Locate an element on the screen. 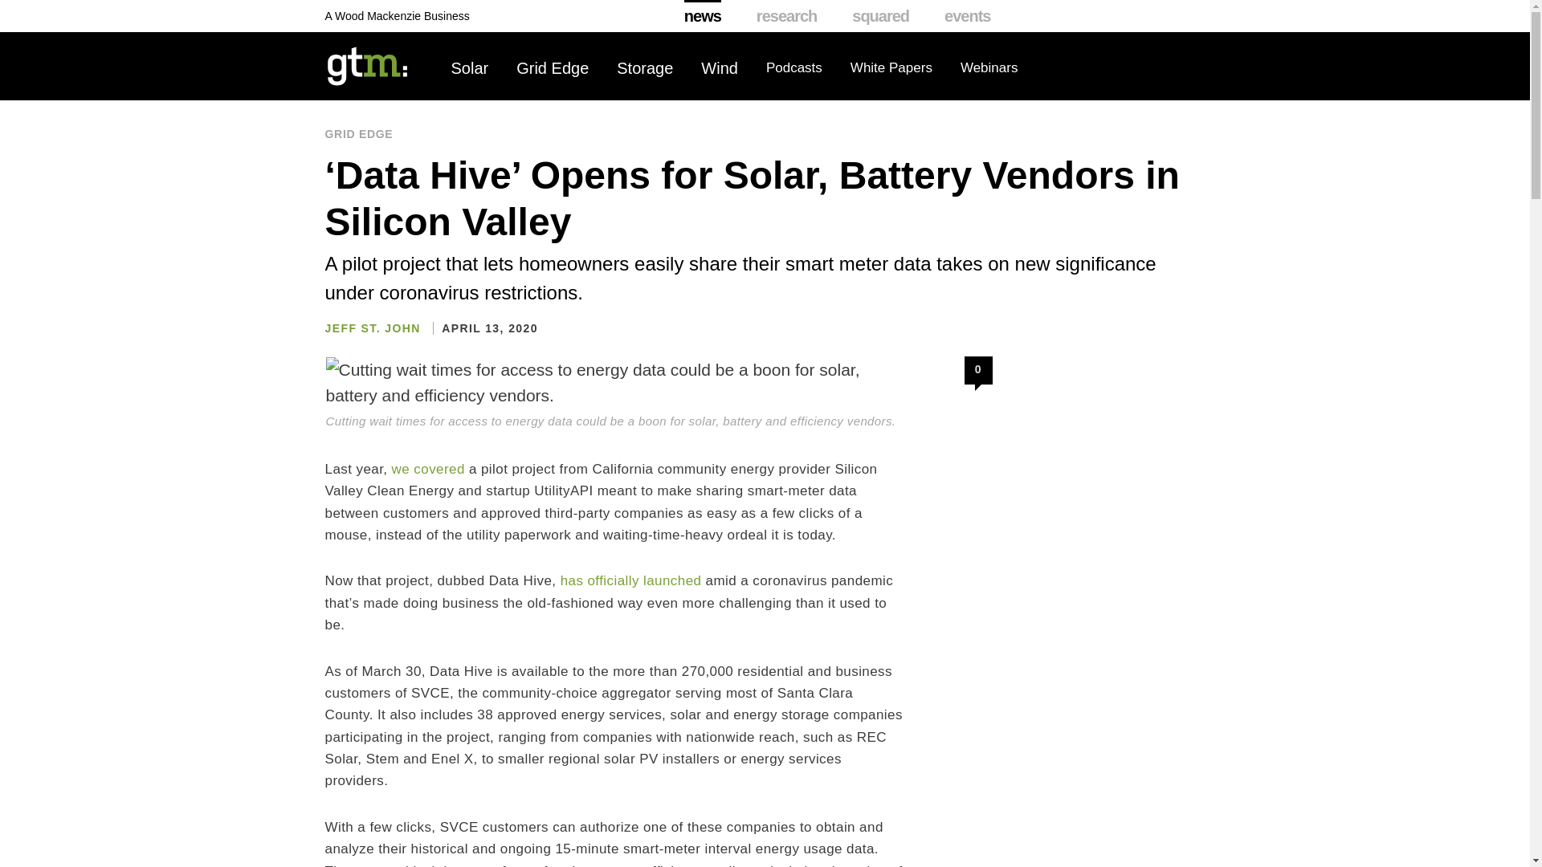  squared is located at coordinates (880, 16).